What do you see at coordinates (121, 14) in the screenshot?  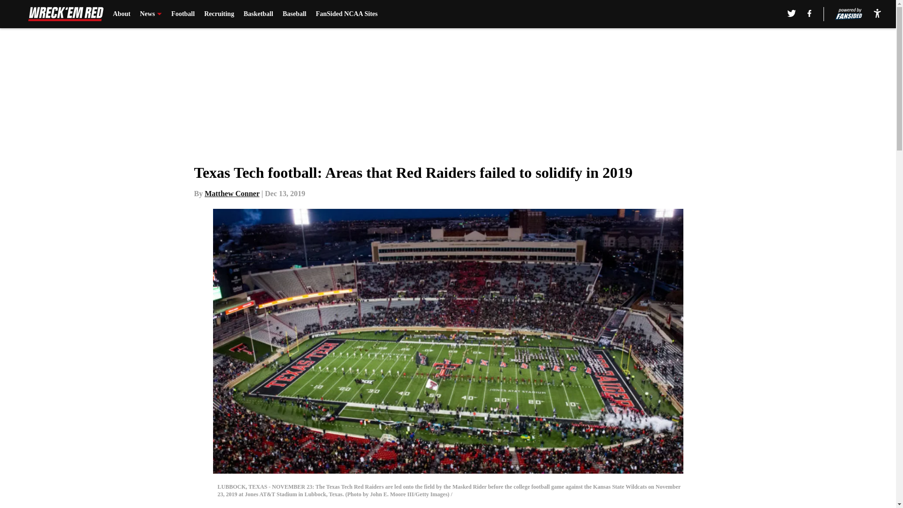 I see `About` at bounding box center [121, 14].